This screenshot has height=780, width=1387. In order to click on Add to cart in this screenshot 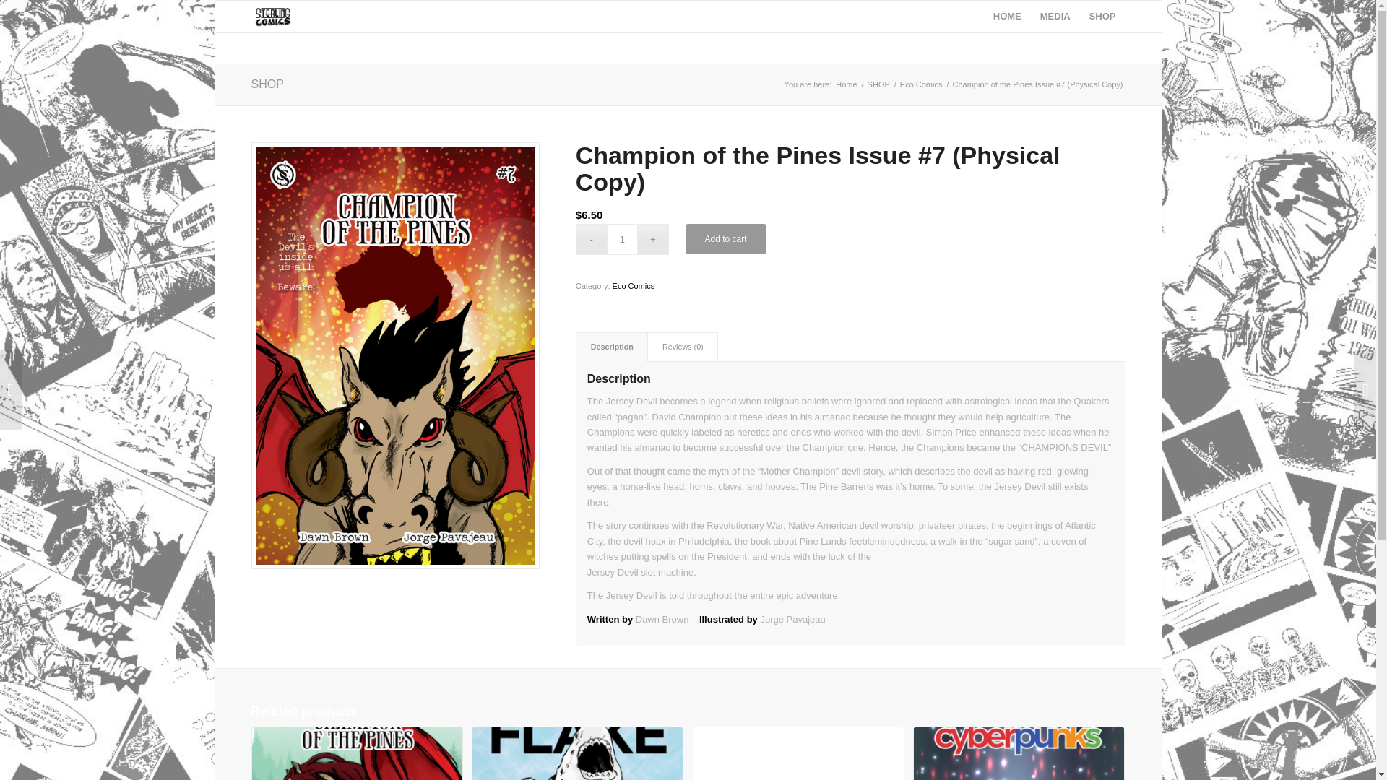, I will do `click(725, 238)`.